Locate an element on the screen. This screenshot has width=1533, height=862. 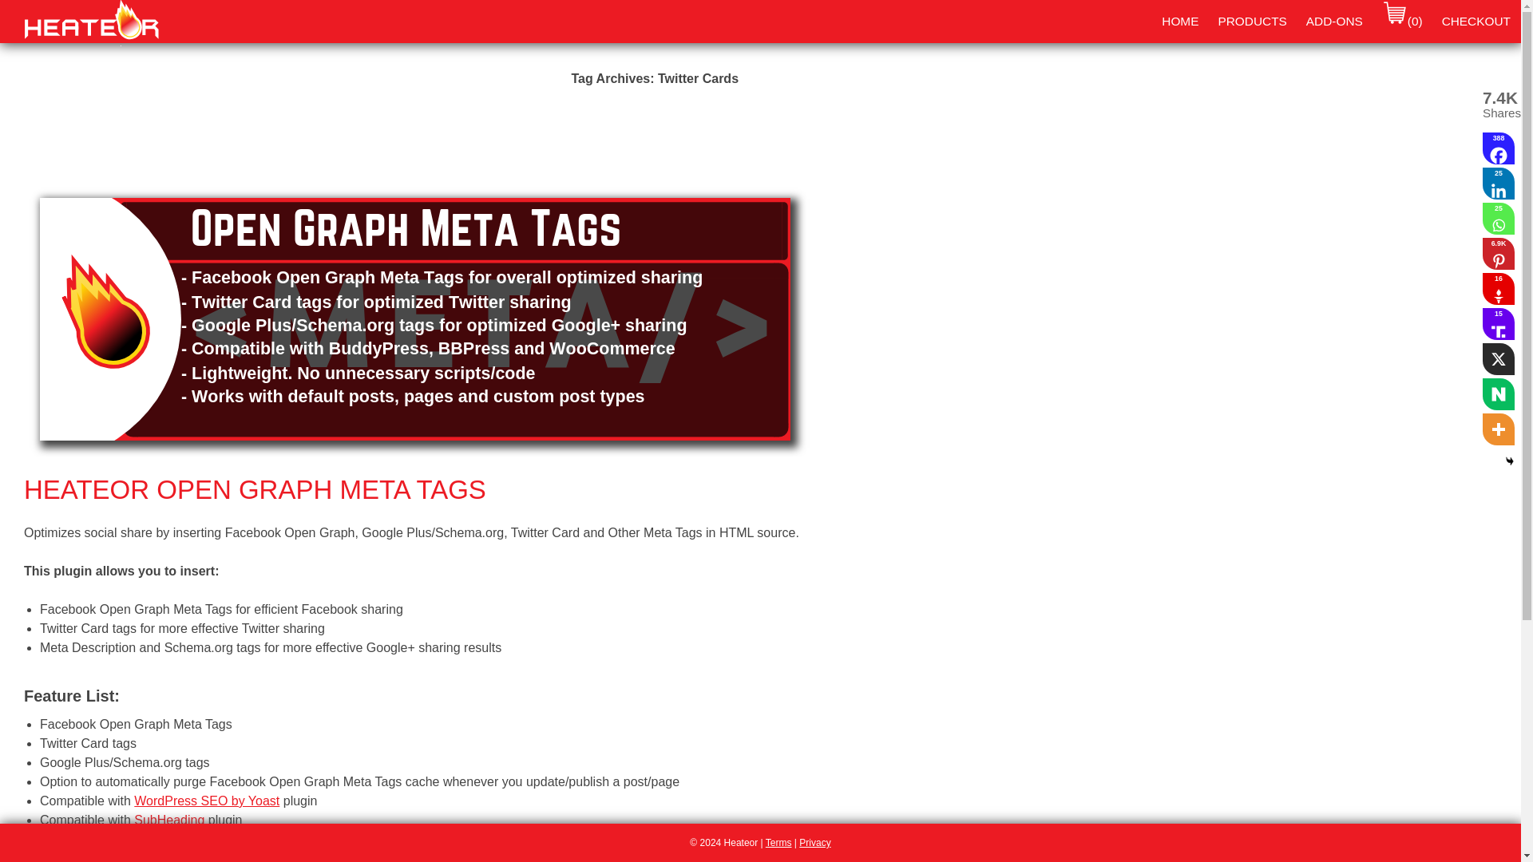
Whatsapp is located at coordinates (1498, 218).